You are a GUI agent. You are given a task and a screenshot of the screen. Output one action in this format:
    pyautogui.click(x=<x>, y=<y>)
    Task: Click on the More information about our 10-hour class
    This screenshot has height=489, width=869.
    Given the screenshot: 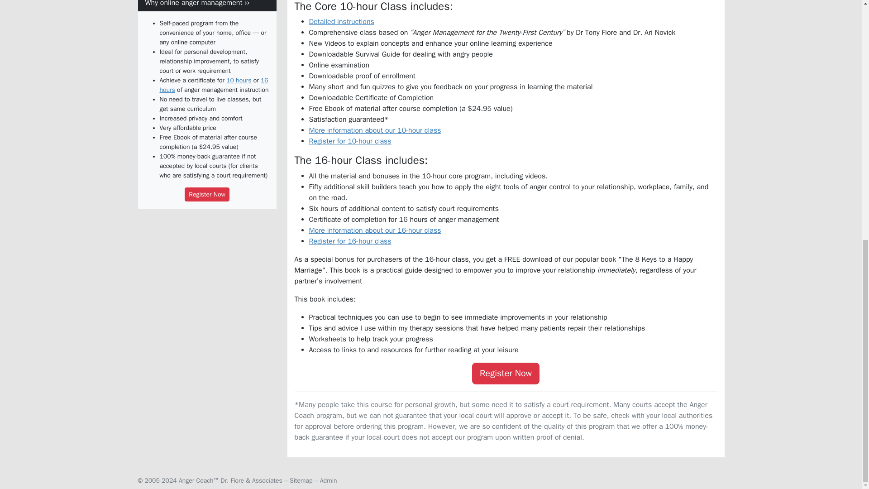 What is the action you would take?
    pyautogui.click(x=374, y=130)
    